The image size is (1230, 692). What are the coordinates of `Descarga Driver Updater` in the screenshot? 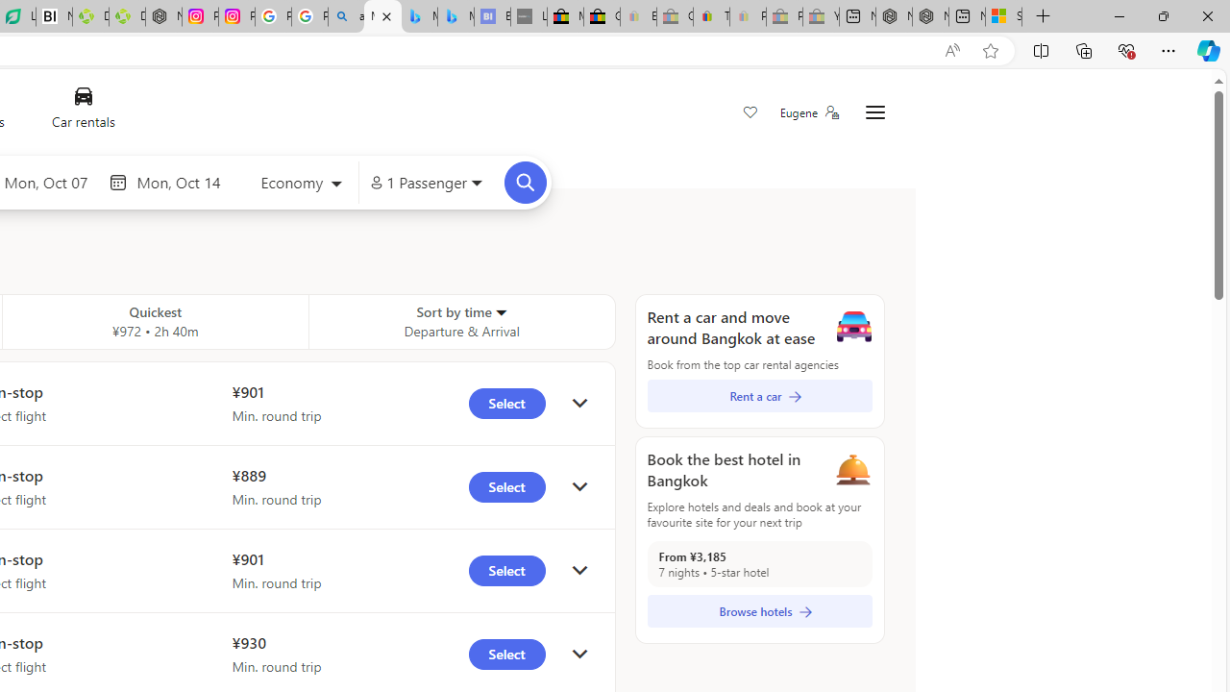 It's located at (127, 17).